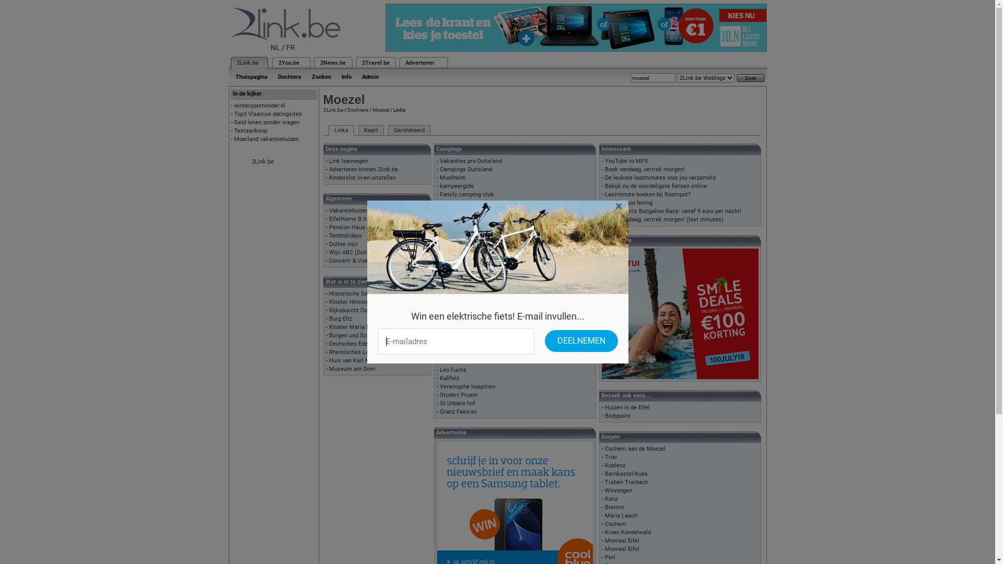  Describe the element at coordinates (449, 378) in the screenshot. I see `Kallfelz` at that location.